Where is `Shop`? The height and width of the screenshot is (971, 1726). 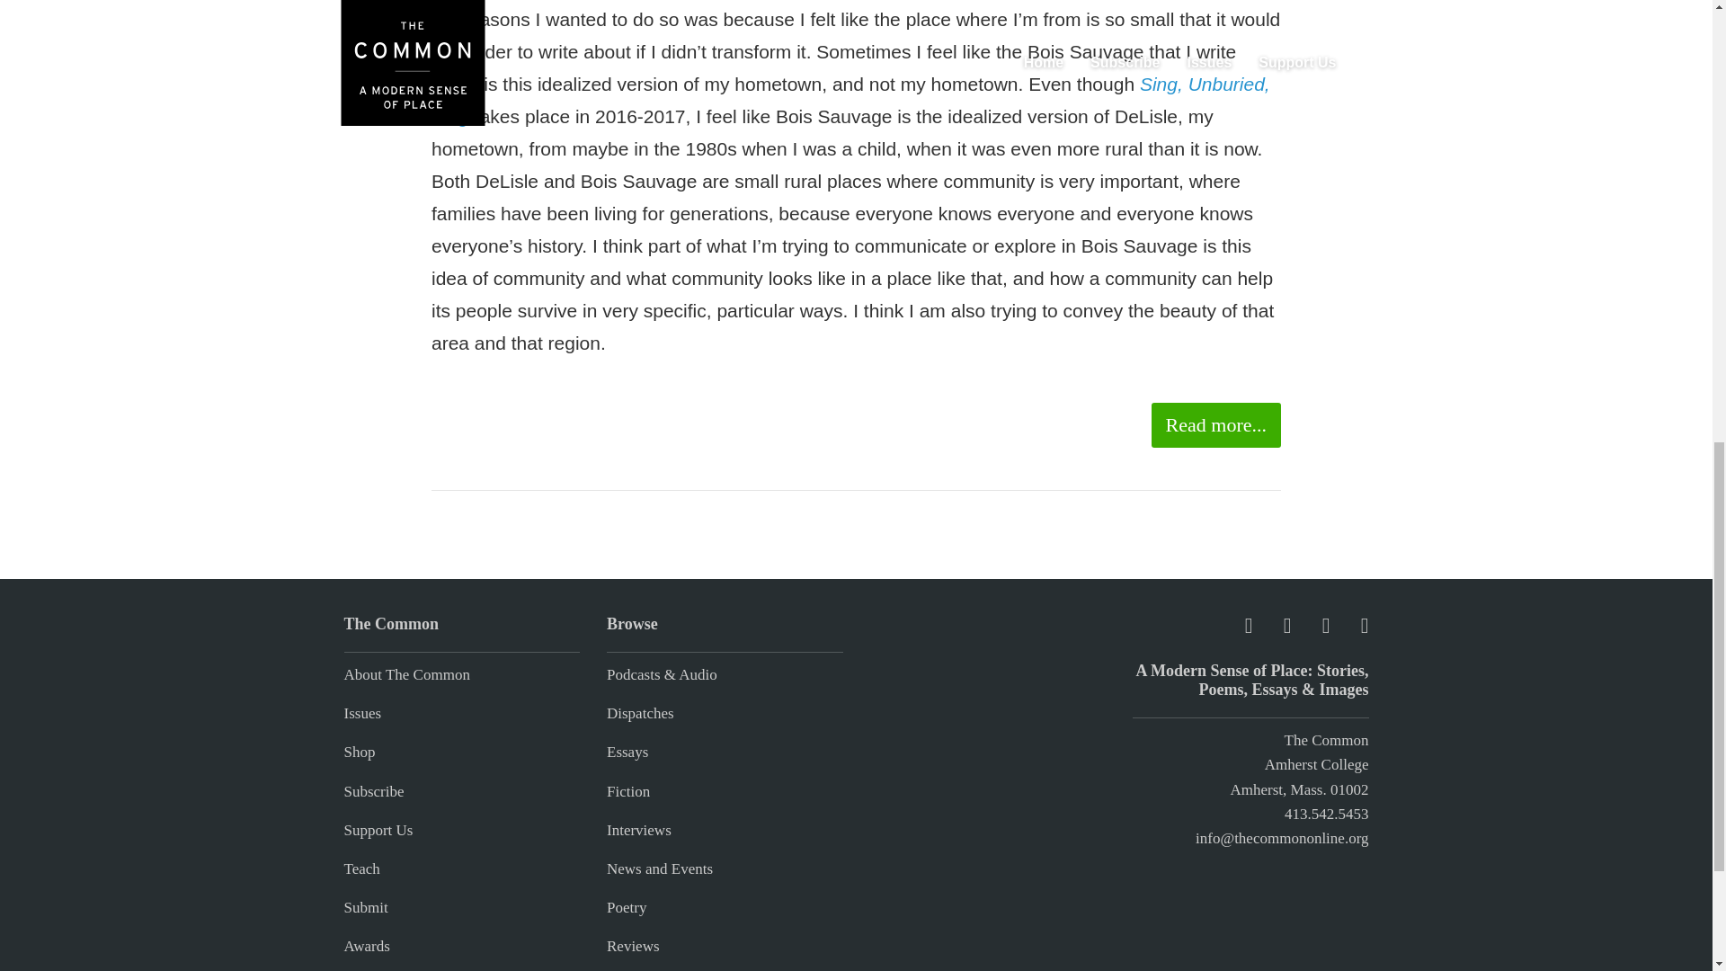
Shop is located at coordinates (359, 752).